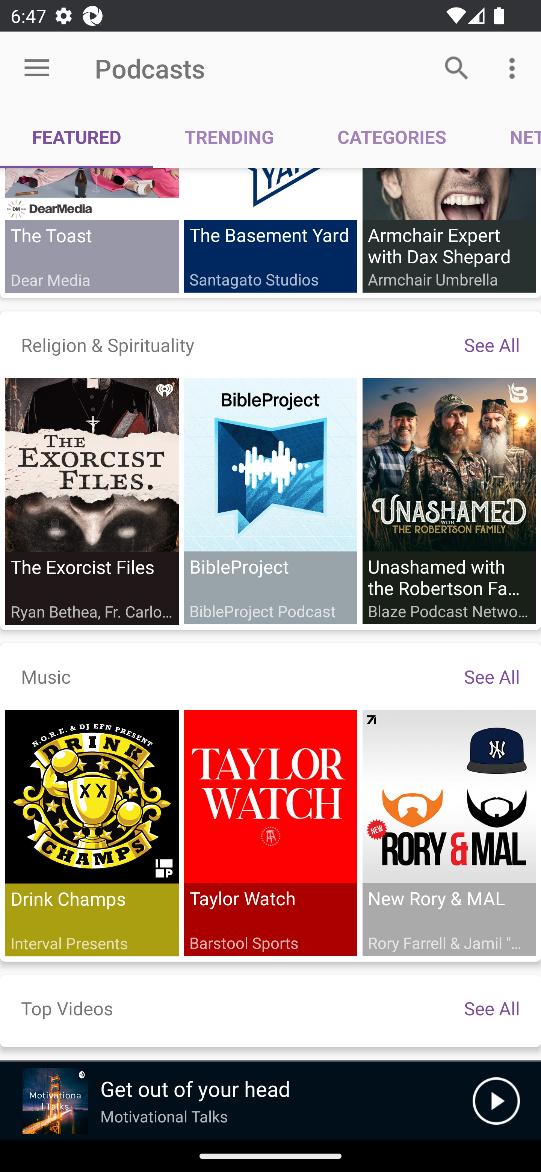  I want to click on See All, so click(492, 677).